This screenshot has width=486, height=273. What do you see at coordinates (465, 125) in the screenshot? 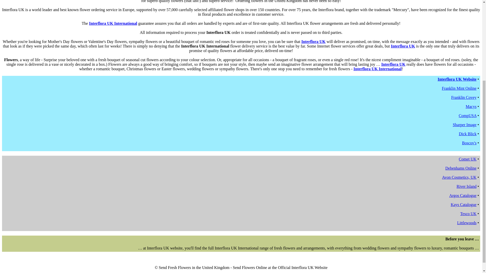
I see `Sharper Image` at bounding box center [465, 125].